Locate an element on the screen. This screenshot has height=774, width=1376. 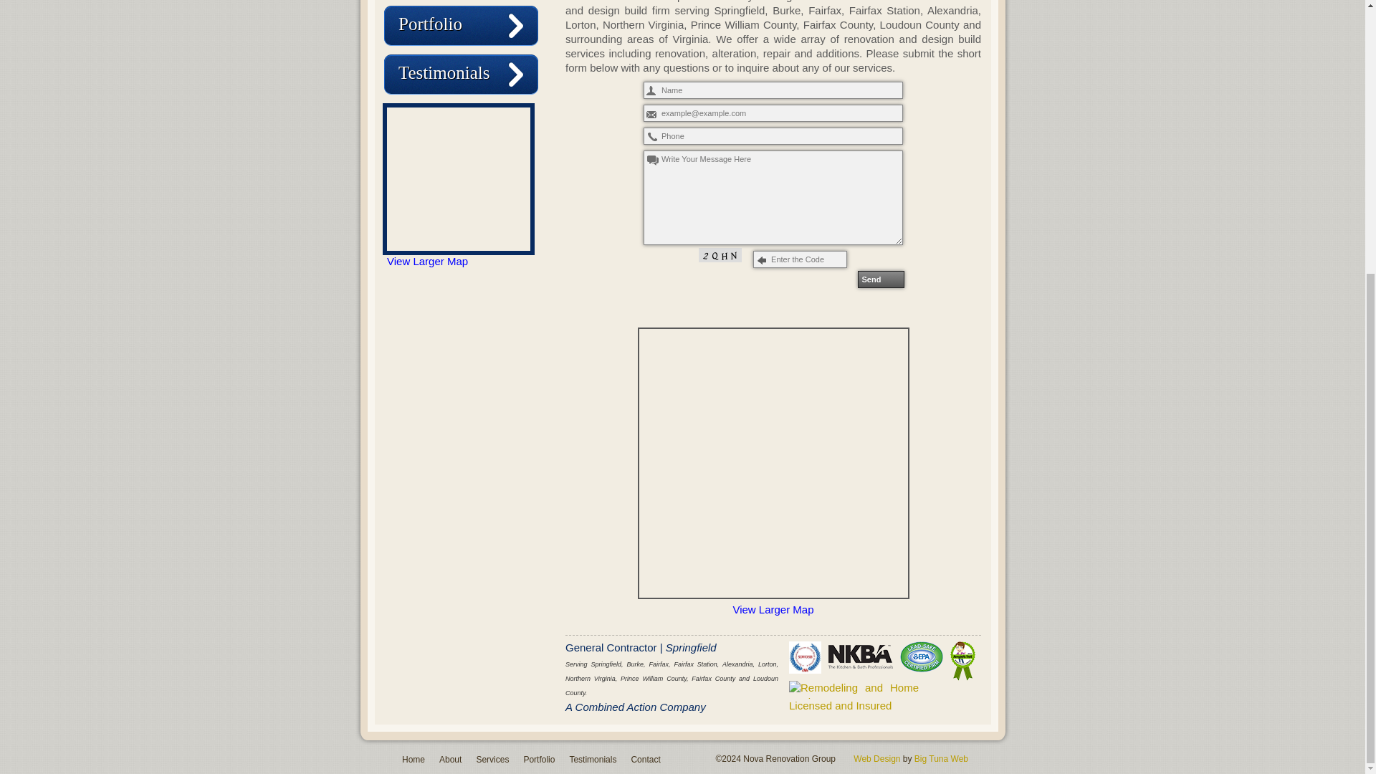
About is located at coordinates (450, 760).